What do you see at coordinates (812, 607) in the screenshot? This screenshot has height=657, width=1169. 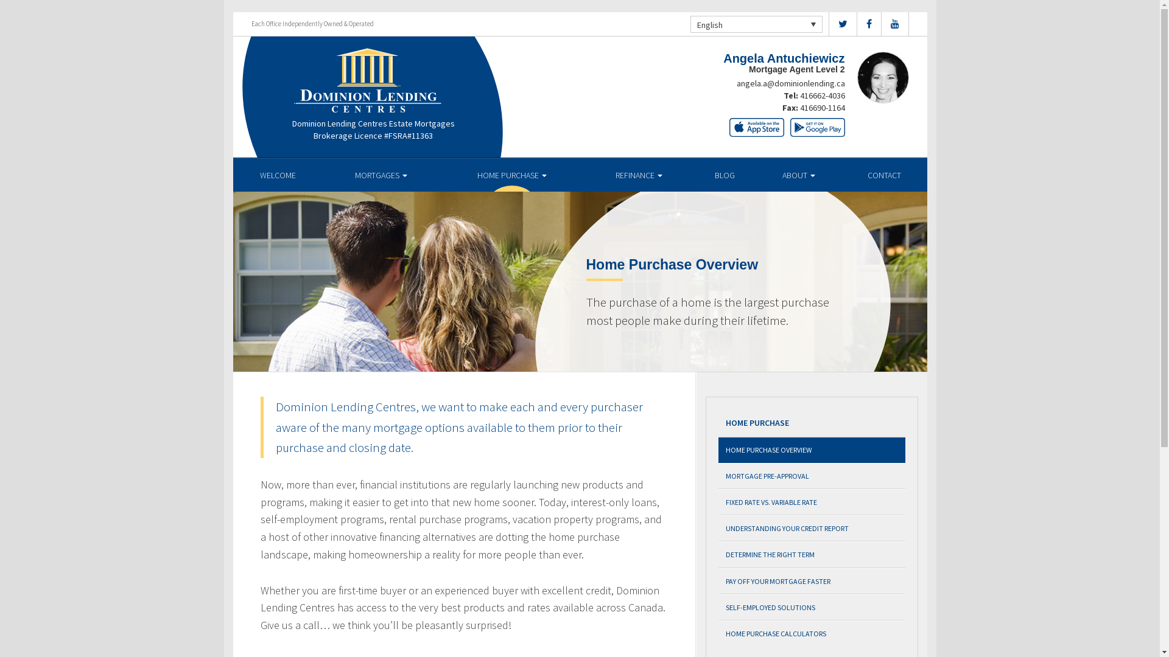 I see `SELF-EMPLOYED SOLUTIONS` at bounding box center [812, 607].